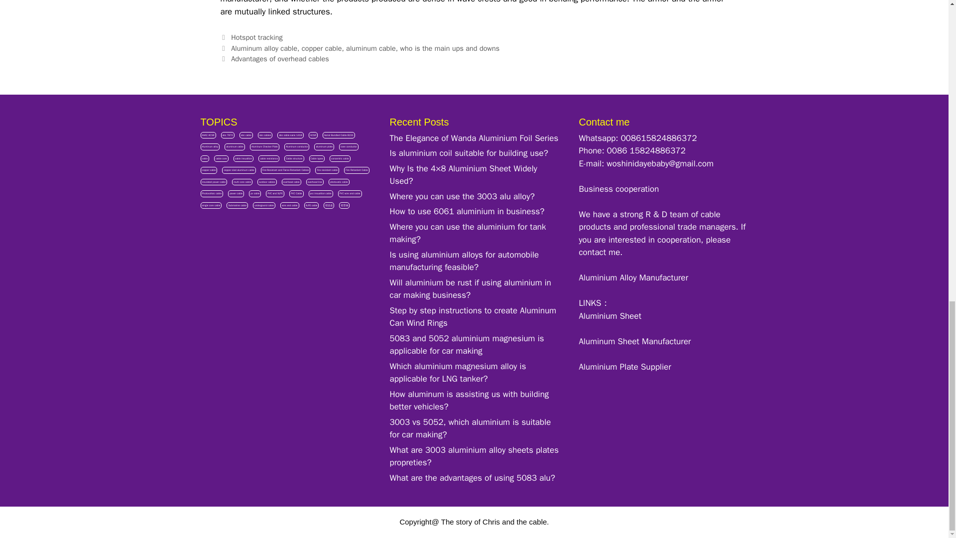 Image resolution: width=956 pixels, height=538 pixels. What do you see at coordinates (238, 170) in the screenshot?
I see `copper clad aluminum cable` at bounding box center [238, 170].